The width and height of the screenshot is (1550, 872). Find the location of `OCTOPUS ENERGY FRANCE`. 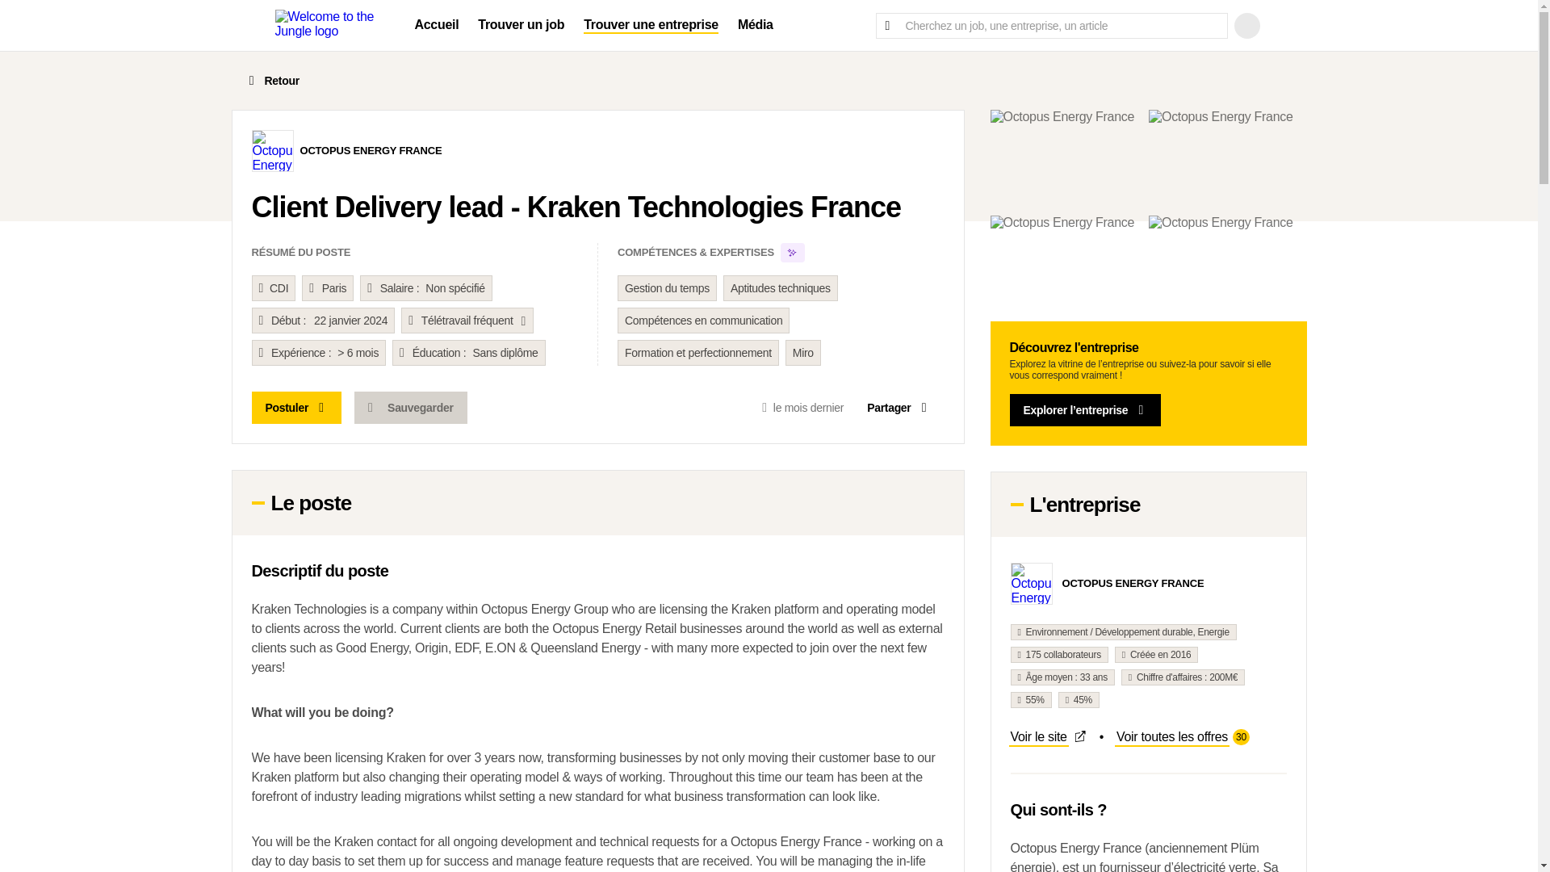

OCTOPUS ENERGY FRANCE is located at coordinates (1048, 736).